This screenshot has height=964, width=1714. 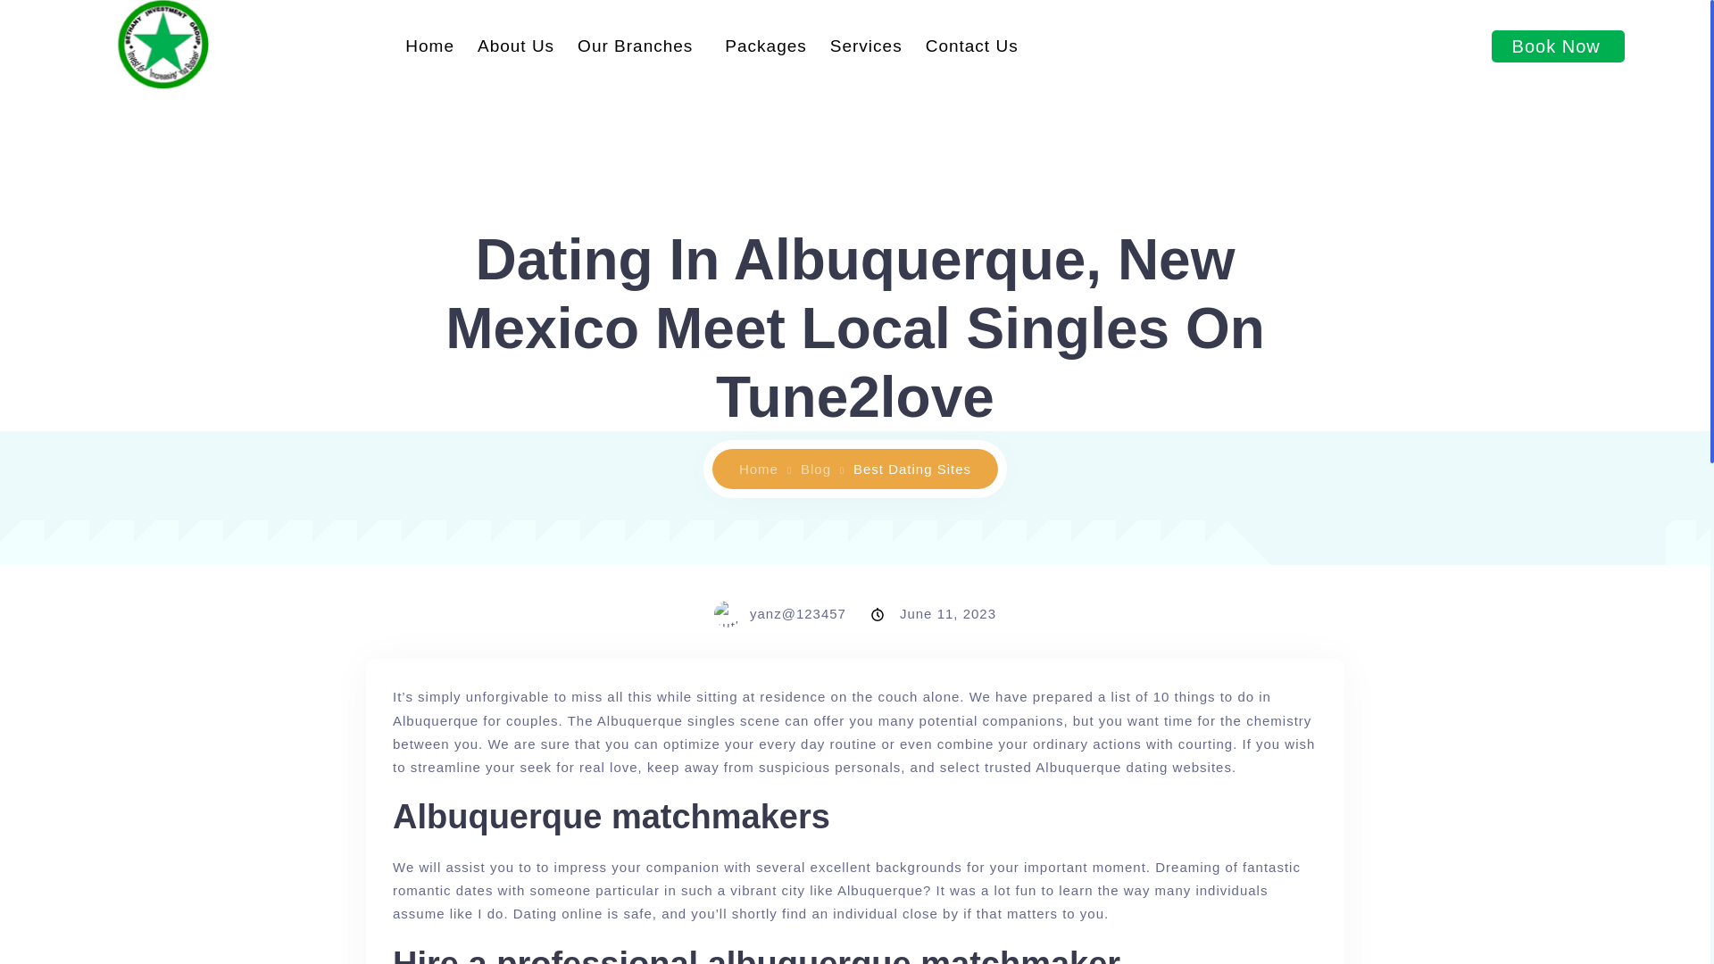 What do you see at coordinates (1558, 46) in the screenshot?
I see `Book Now` at bounding box center [1558, 46].